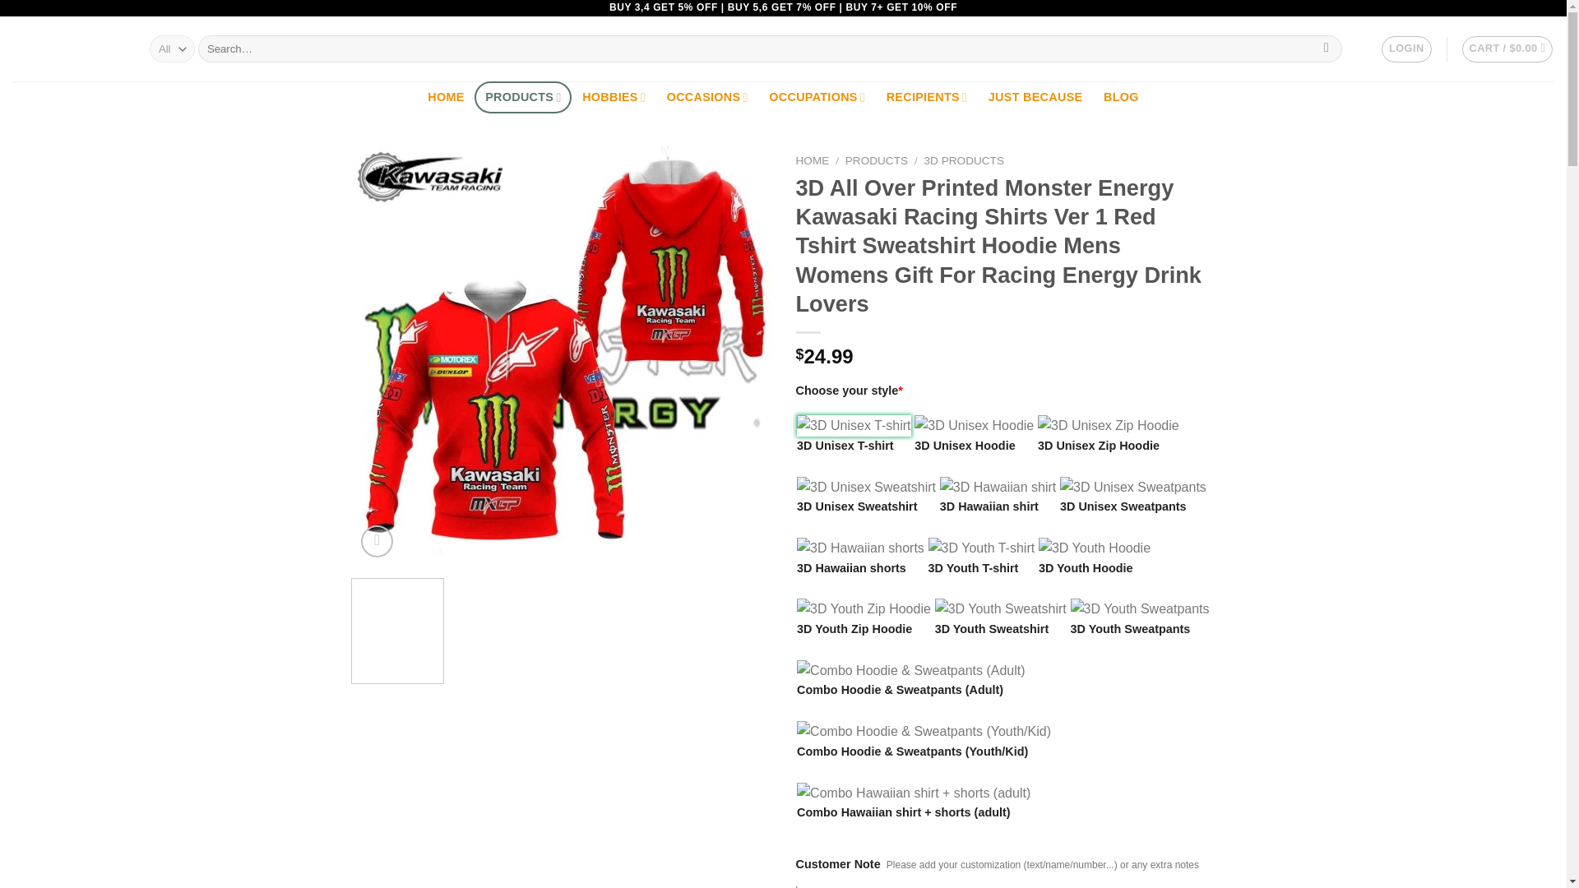  What do you see at coordinates (1507, 49) in the screenshot?
I see `Cart` at bounding box center [1507, 49].